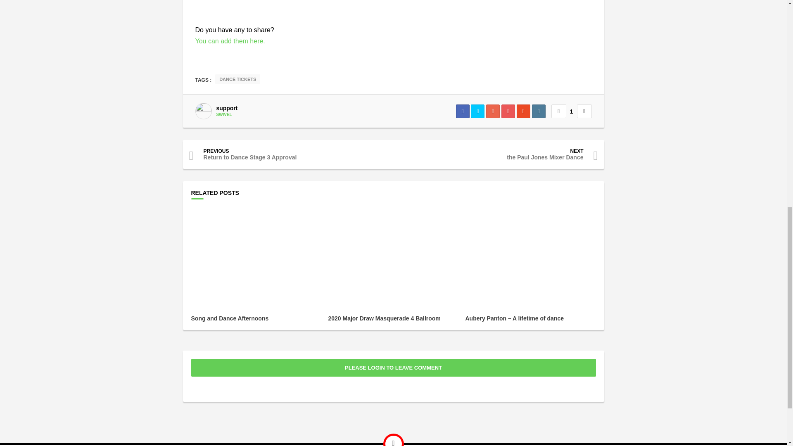 This screenshot has width=793, height=446. I want to click on You can add them here., so click(230, 41).